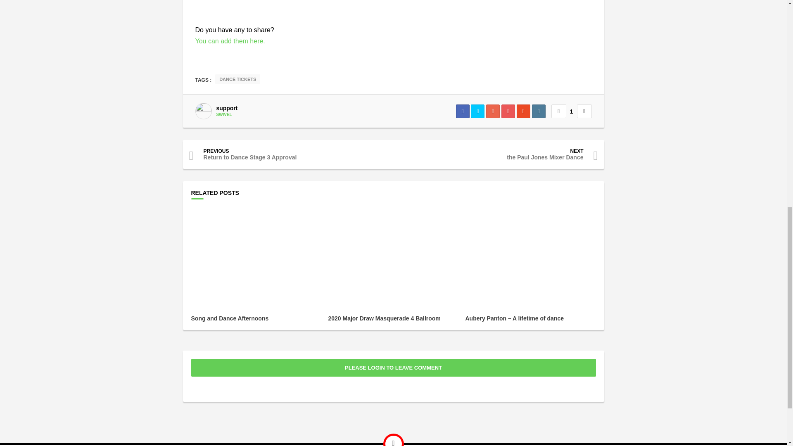 This screenshot has width=793, height=446. I want to click on You can add them here., so click(230, 41).